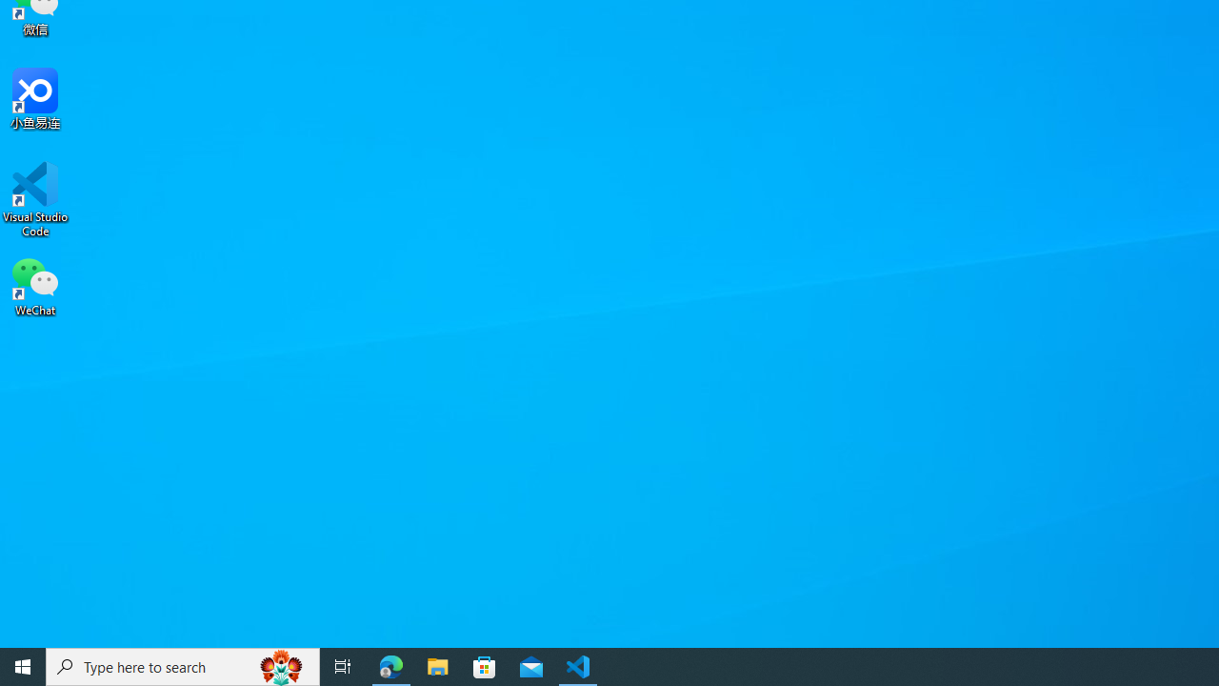 This screenshot has height=686, width=1219. What do you see at coordinates (578, 667) in the screenshot?
I see `Visual Studio Code - 1 running window` at bounding box center [578, 667].